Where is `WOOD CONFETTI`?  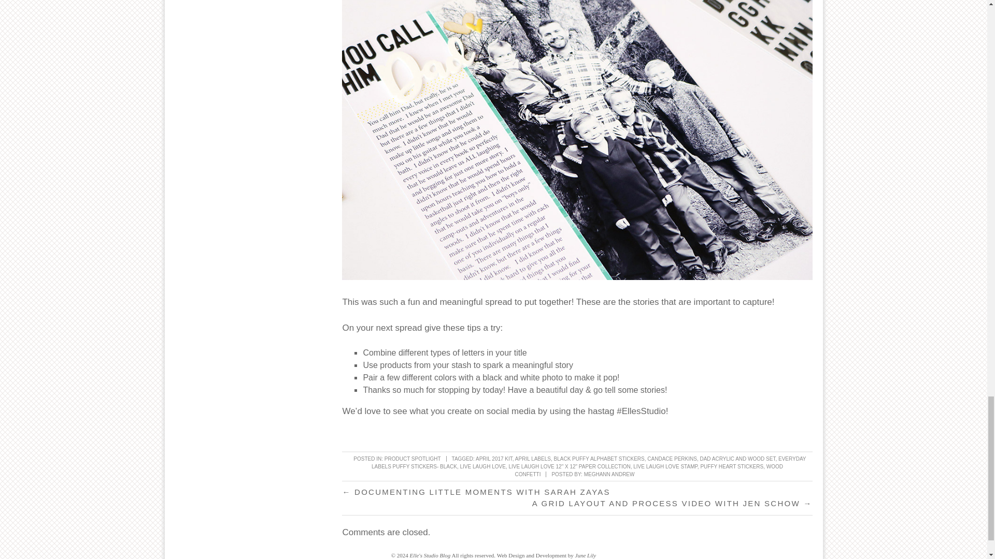 WOOD CONFETTI is located at coordinates (648, 470).